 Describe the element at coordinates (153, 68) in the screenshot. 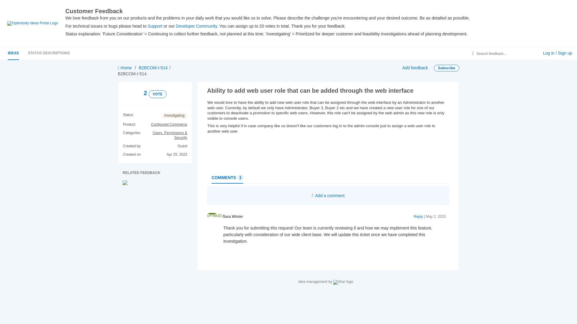

I see `B2BCOM-I-514` at that location.